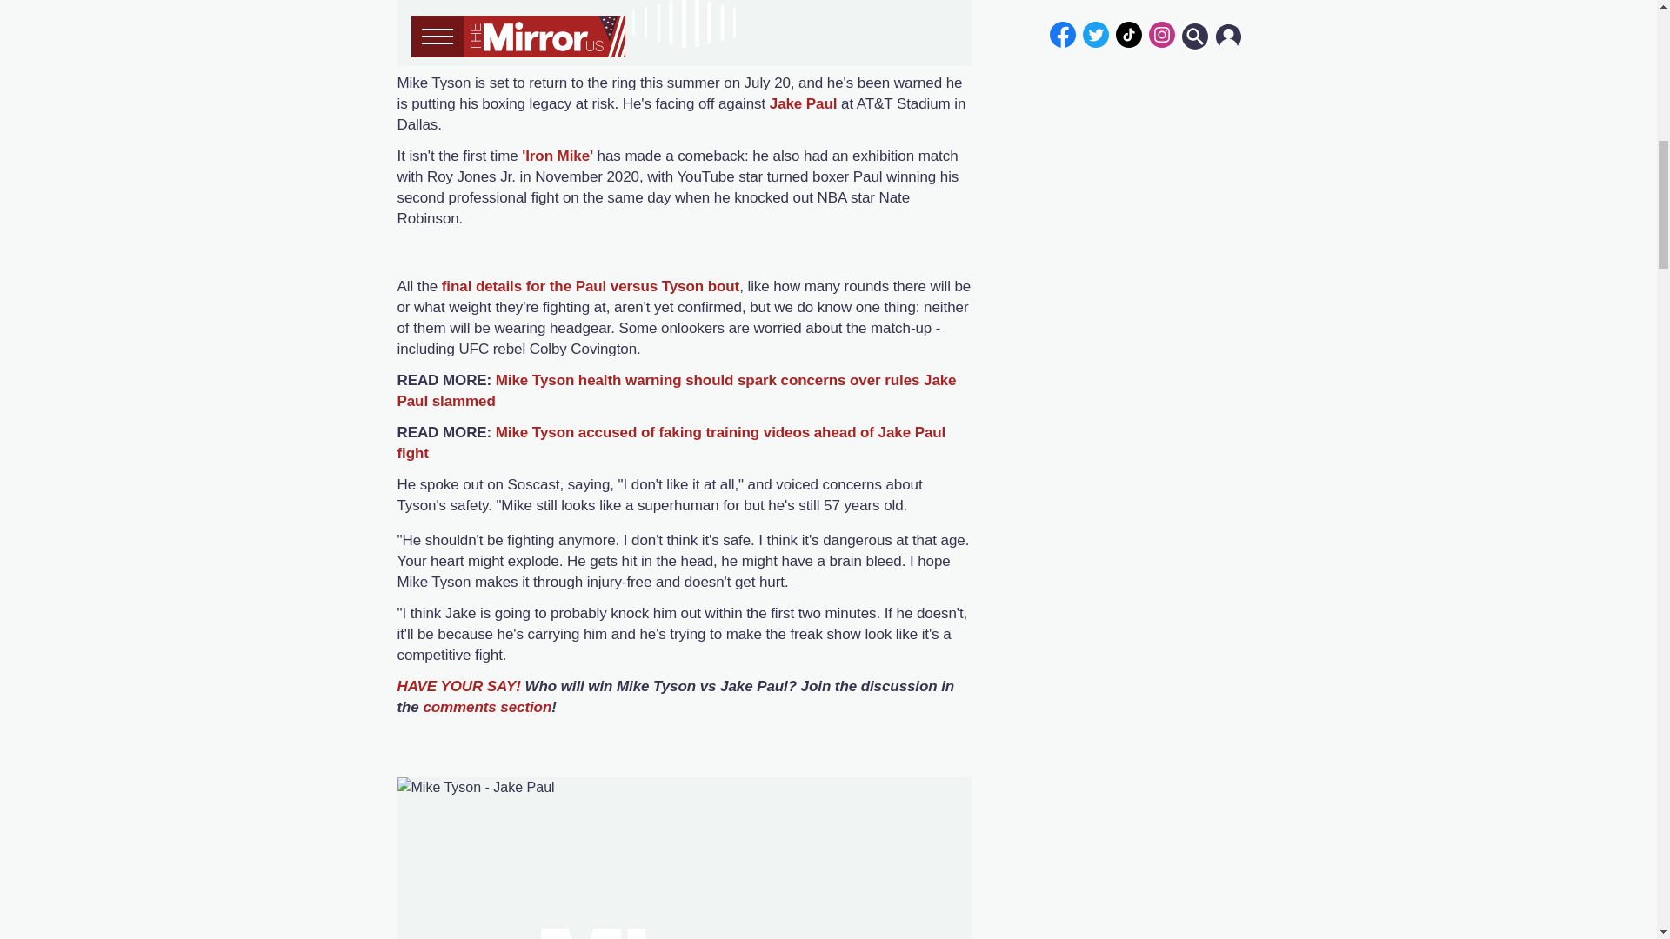  Describe the element at coordinates (591, 286) in the screenshot. I see `final details for the Paul versus Tyson bout` at that location.